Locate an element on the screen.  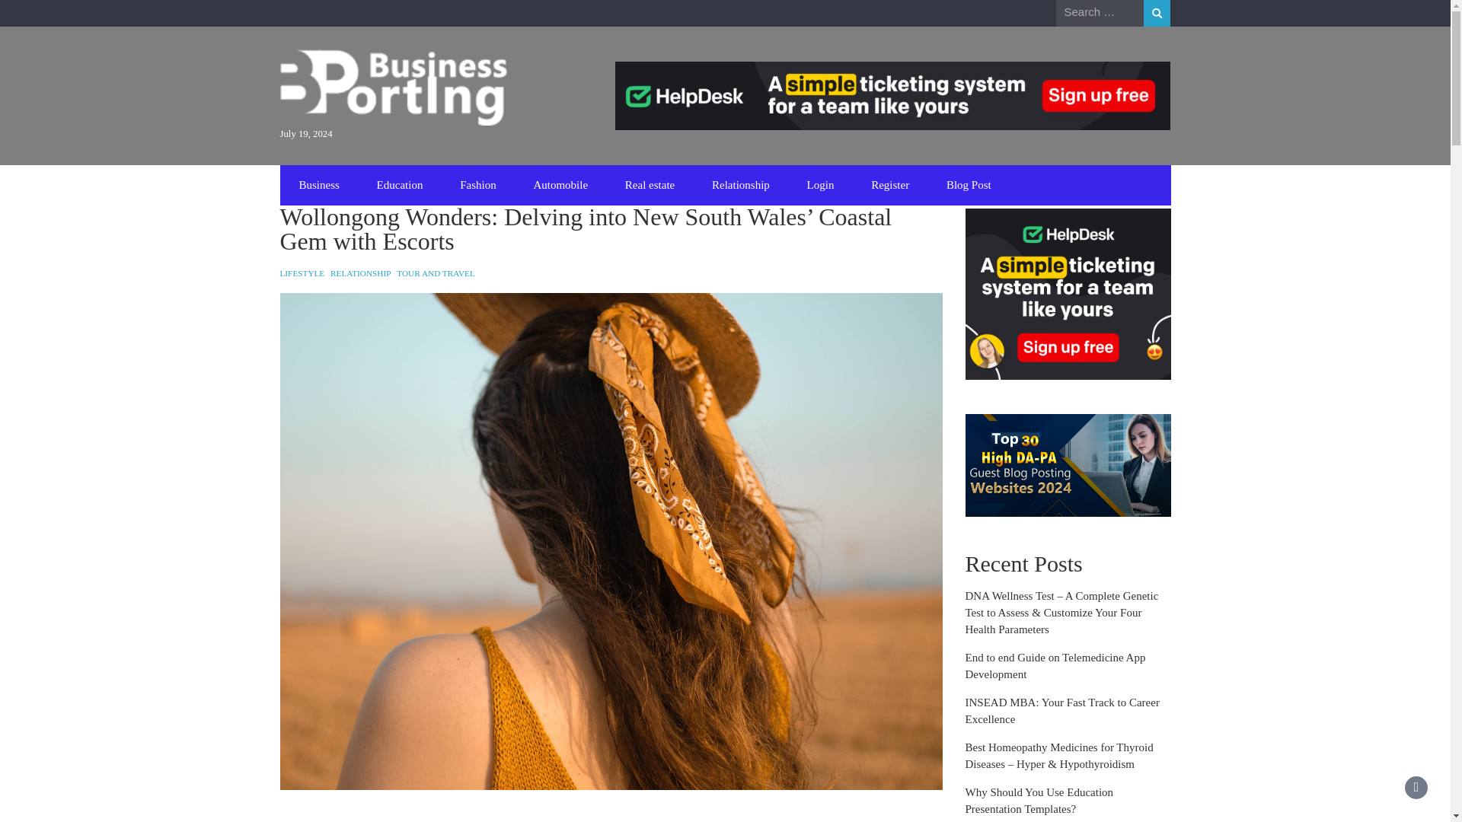
TOUR AND TRAVEL is located at coordinates (436, 273).